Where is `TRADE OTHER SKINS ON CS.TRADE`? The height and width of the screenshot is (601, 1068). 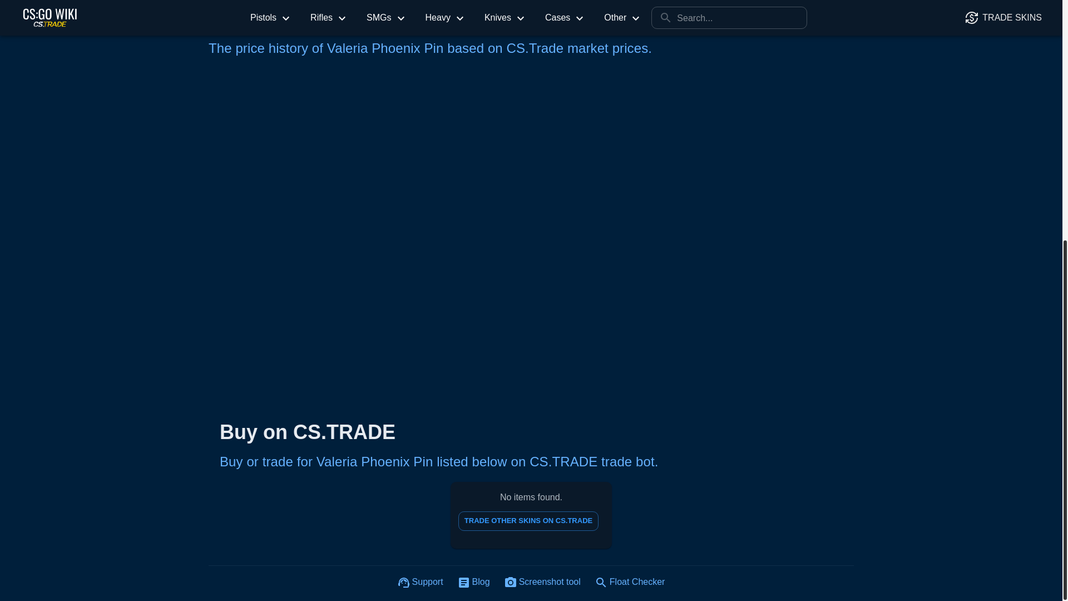 TRADE OTHER SKINS ON CS.TRADE is located at coordinates (531, 515).